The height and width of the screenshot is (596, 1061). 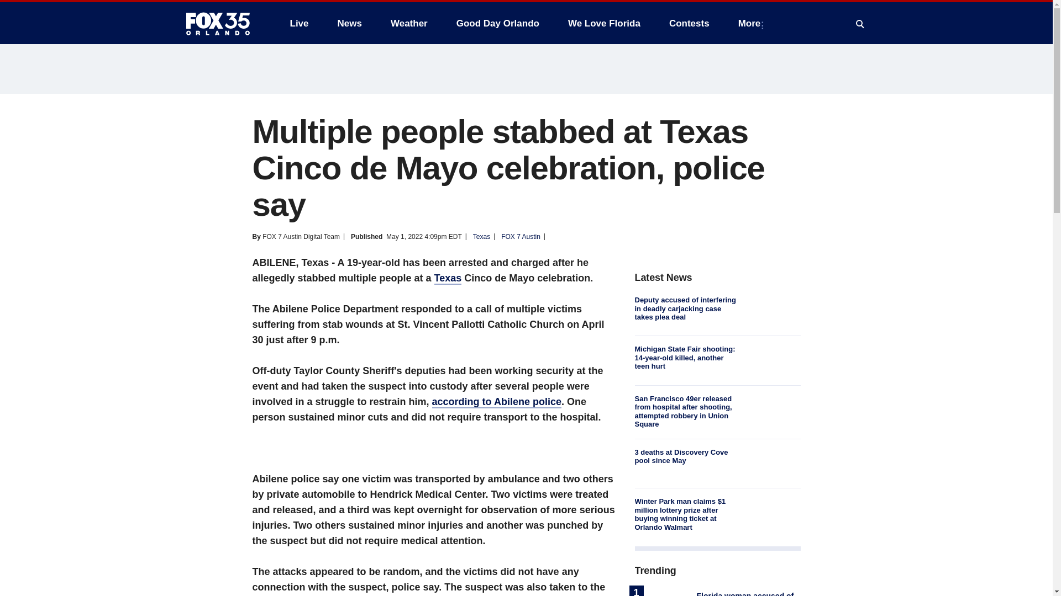 I want to click on News, so click(x=349, y=23).